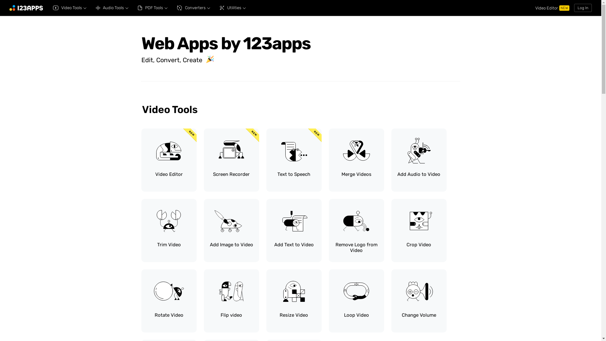  Describe the element at coordinates (232, 301) in the screenshot. I see `Flip video` at that location.